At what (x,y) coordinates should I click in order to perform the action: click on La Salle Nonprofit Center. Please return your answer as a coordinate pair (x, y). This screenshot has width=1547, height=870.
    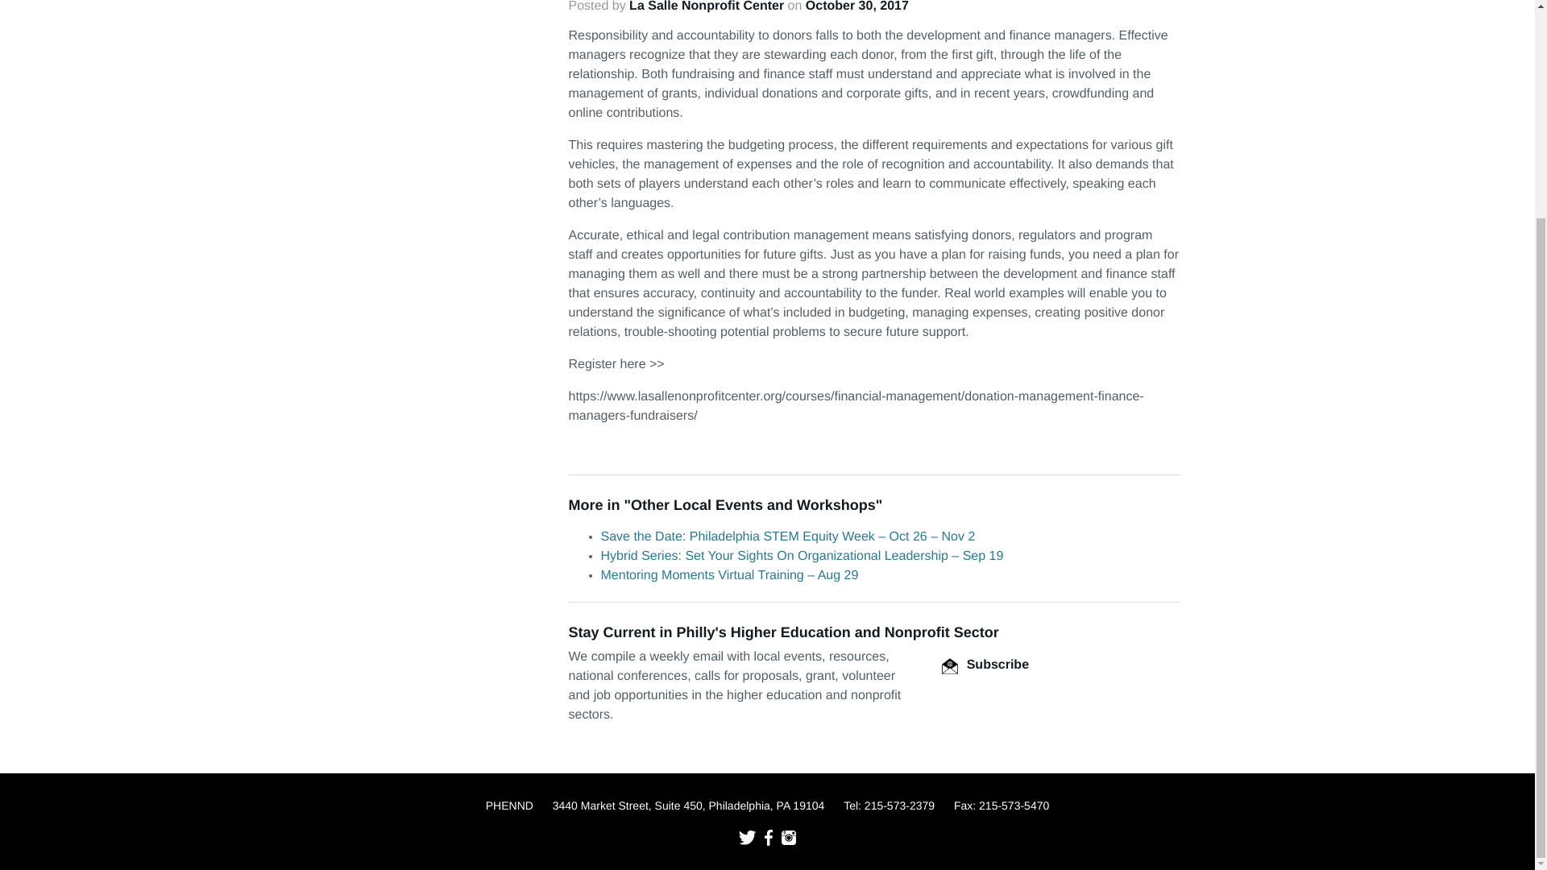
    Looking at the image, I should click on (707, 6).